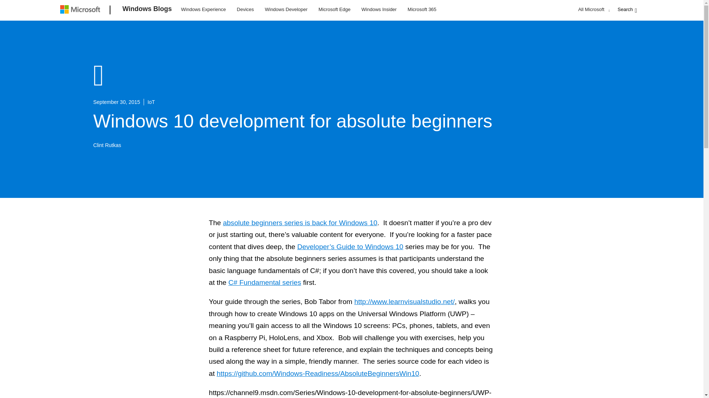  I want to click on All Microsoft, so click(593, 9).